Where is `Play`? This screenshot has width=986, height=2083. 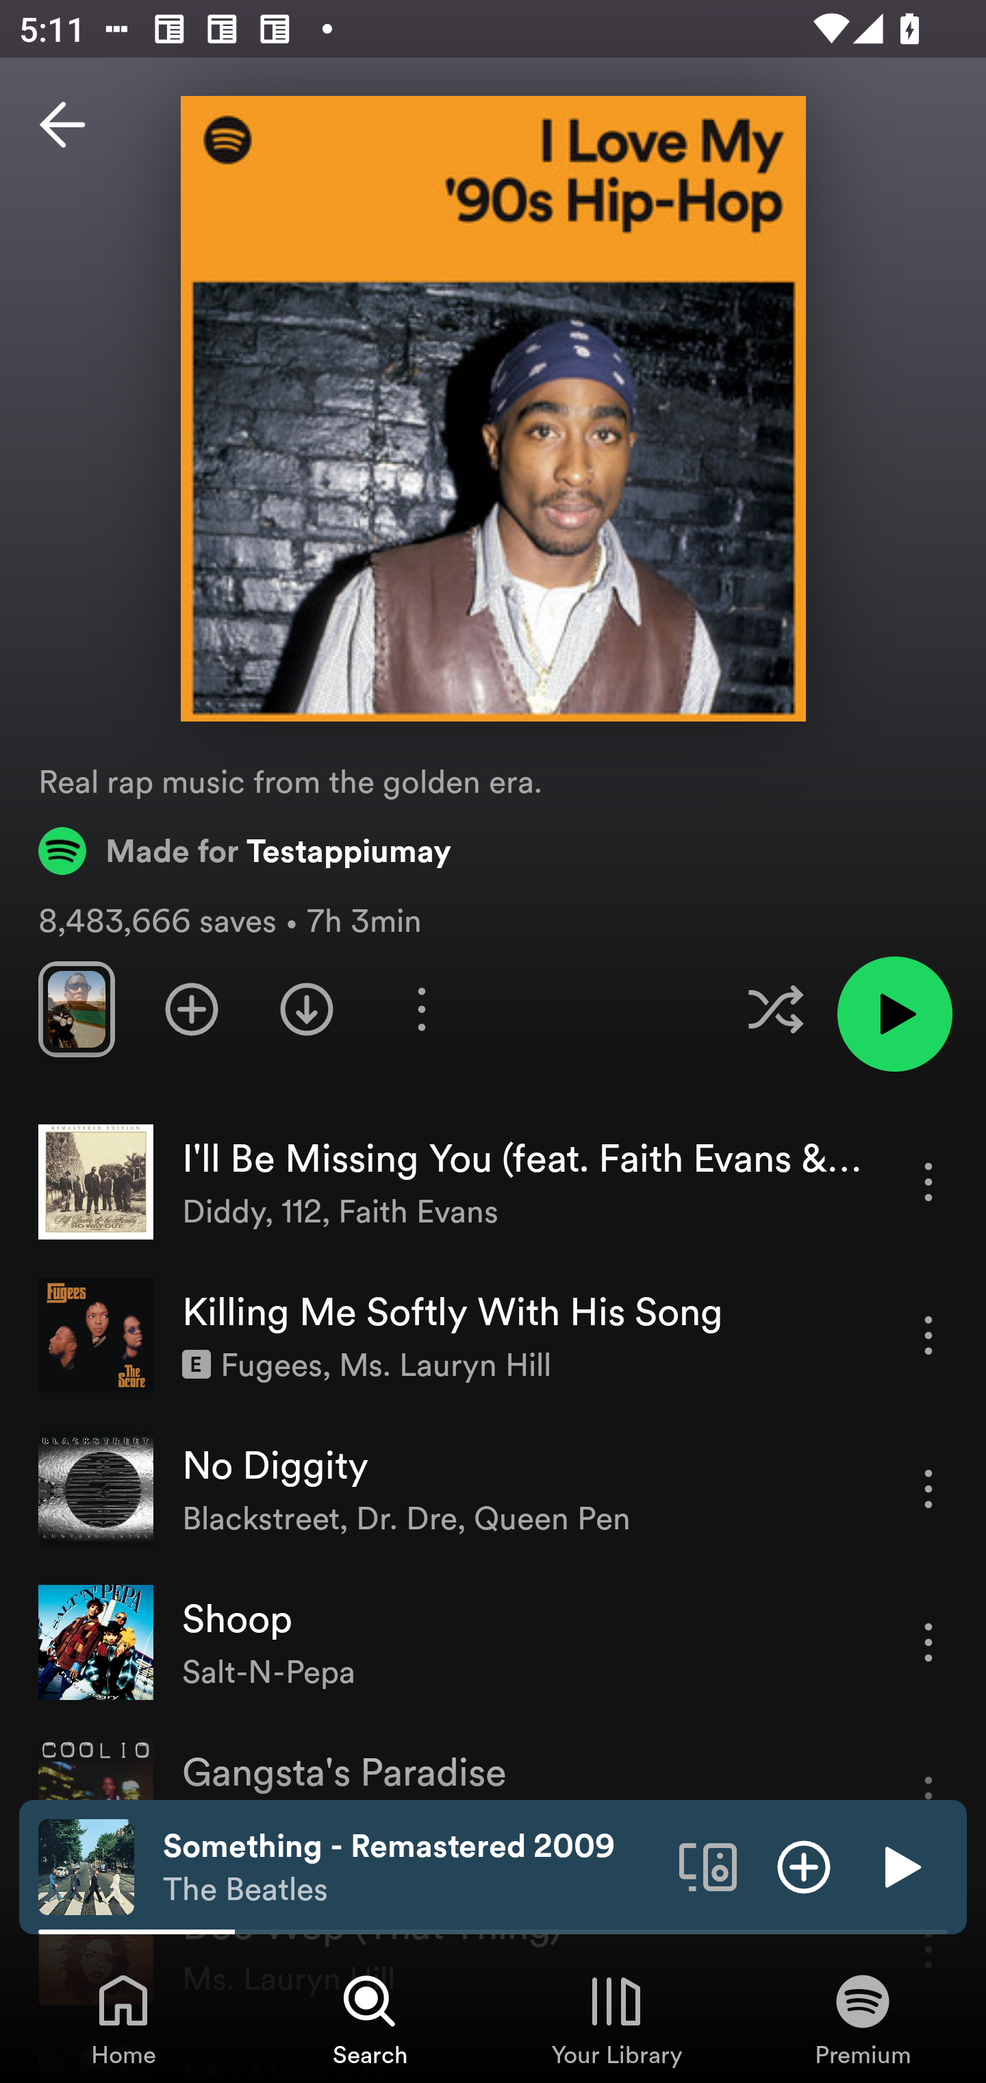 Play is located at coordinates (900, 1866).